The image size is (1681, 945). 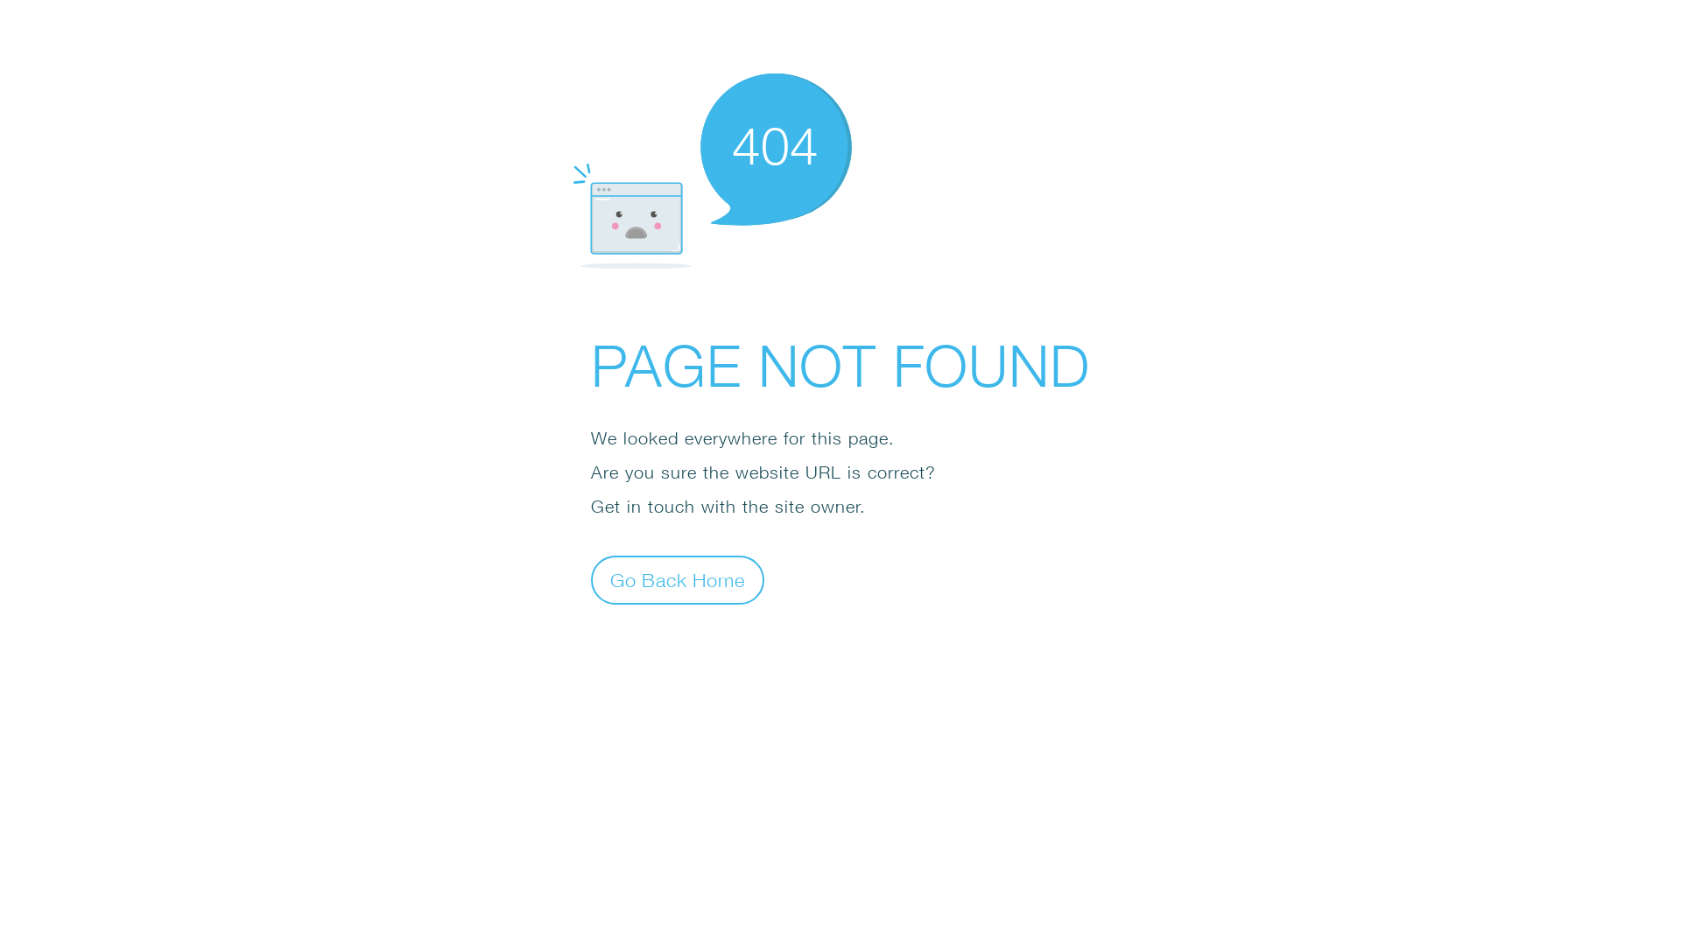 I want to click on Go Back Home, so click(x=678, y=579).